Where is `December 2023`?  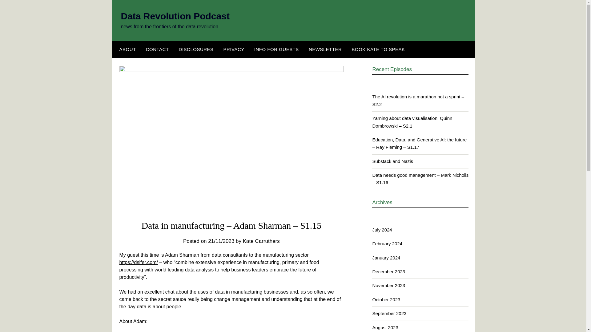
December 2023 is located at coordinates (388, 271).